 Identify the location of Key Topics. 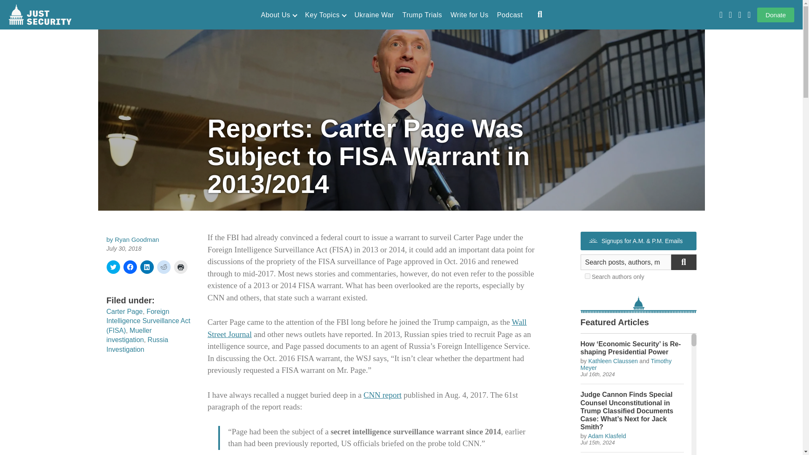
(325, 15).